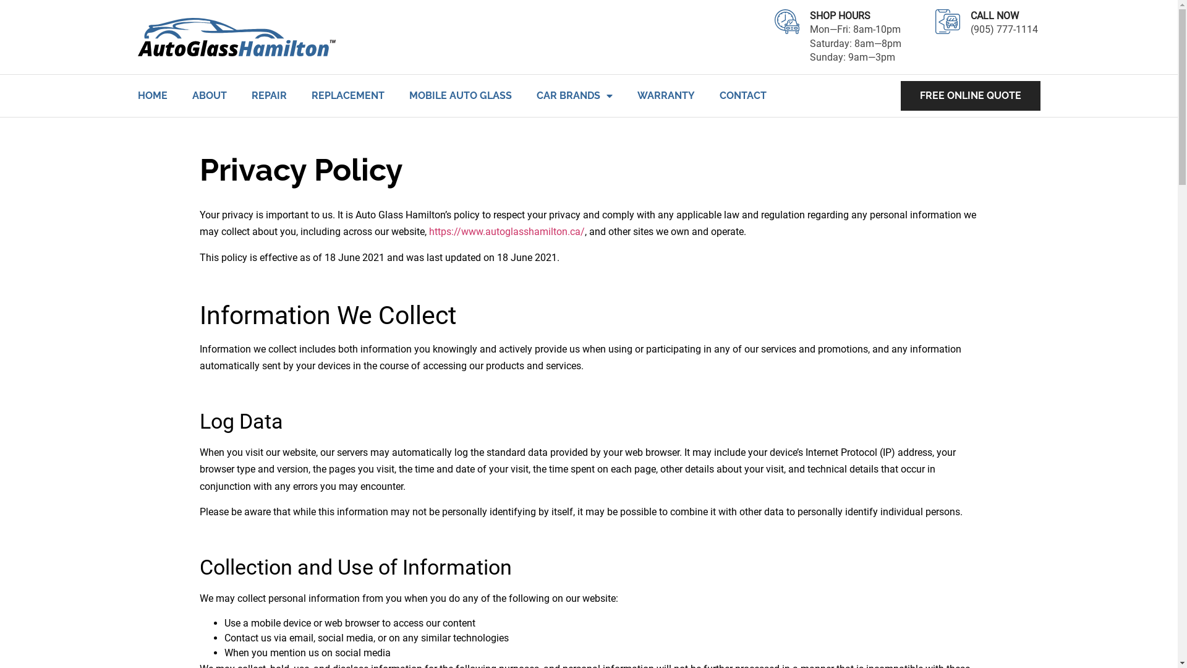 The height and width of the screenshot is (668, 1187). What do you see at coordinates (665, 95) in the screenshot?
I see `WARRANTY` at bounding box center [665, 95].